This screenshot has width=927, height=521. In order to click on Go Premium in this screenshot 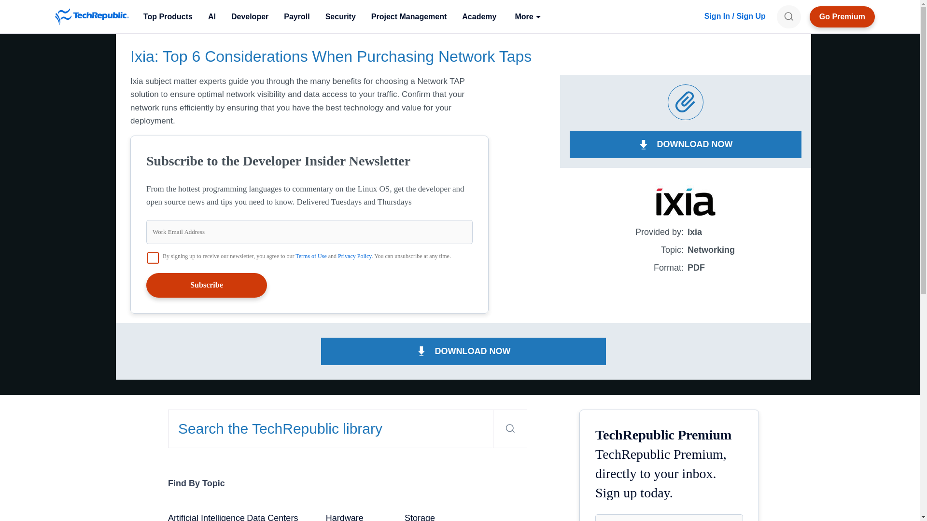, I will do `click(842, 16)`.